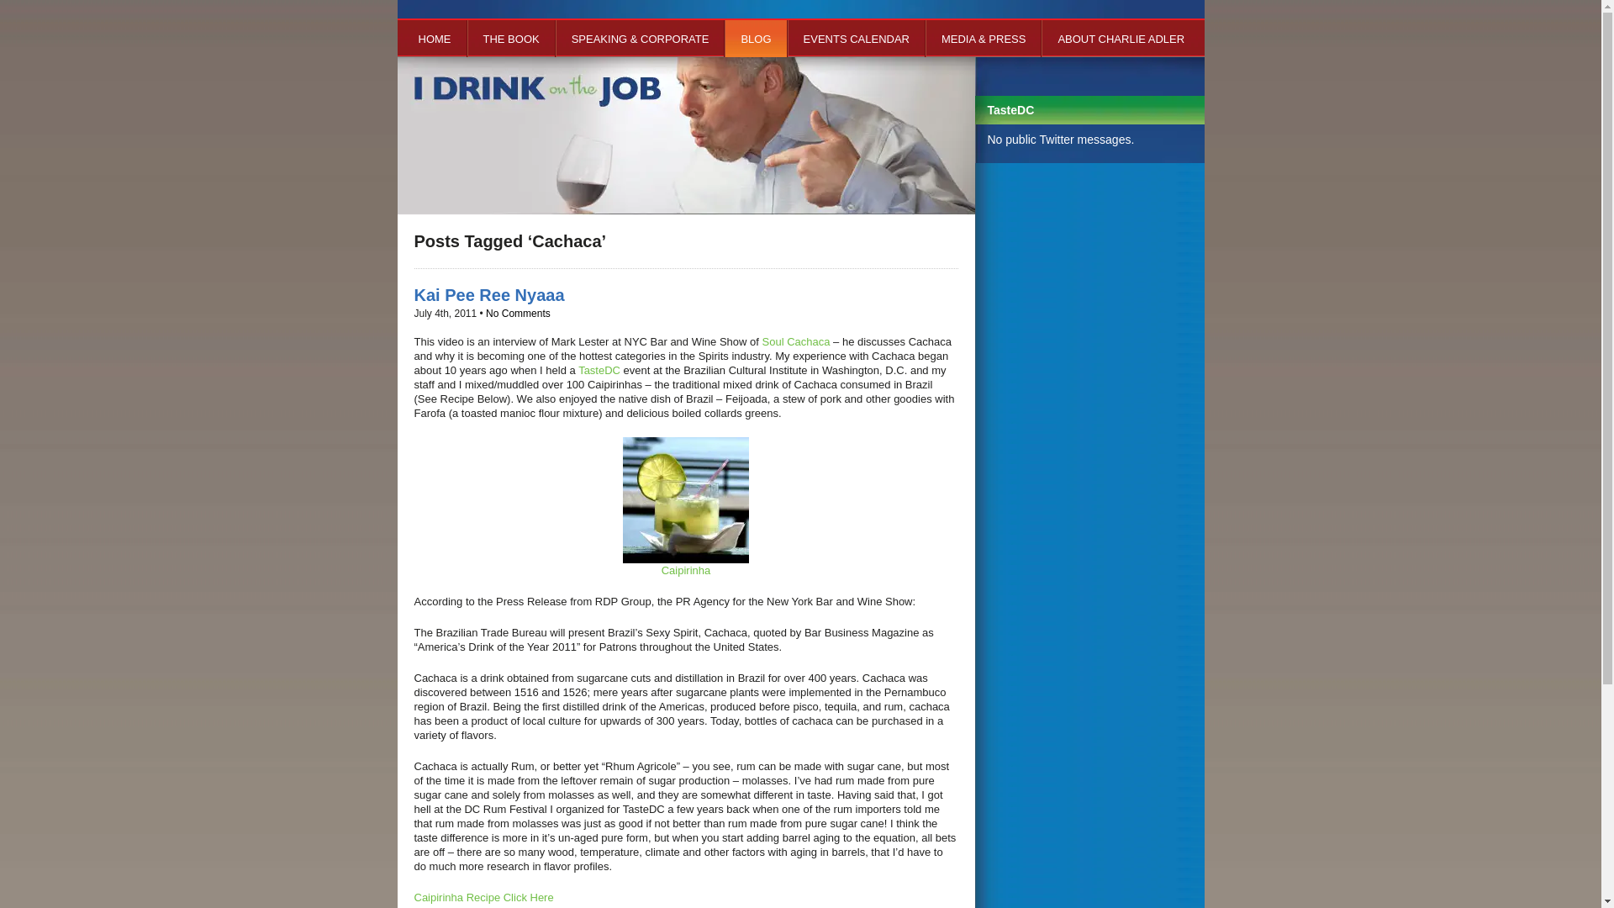  I want to click on ABOUT CHARLIE ADLER, so click(1121, 39).